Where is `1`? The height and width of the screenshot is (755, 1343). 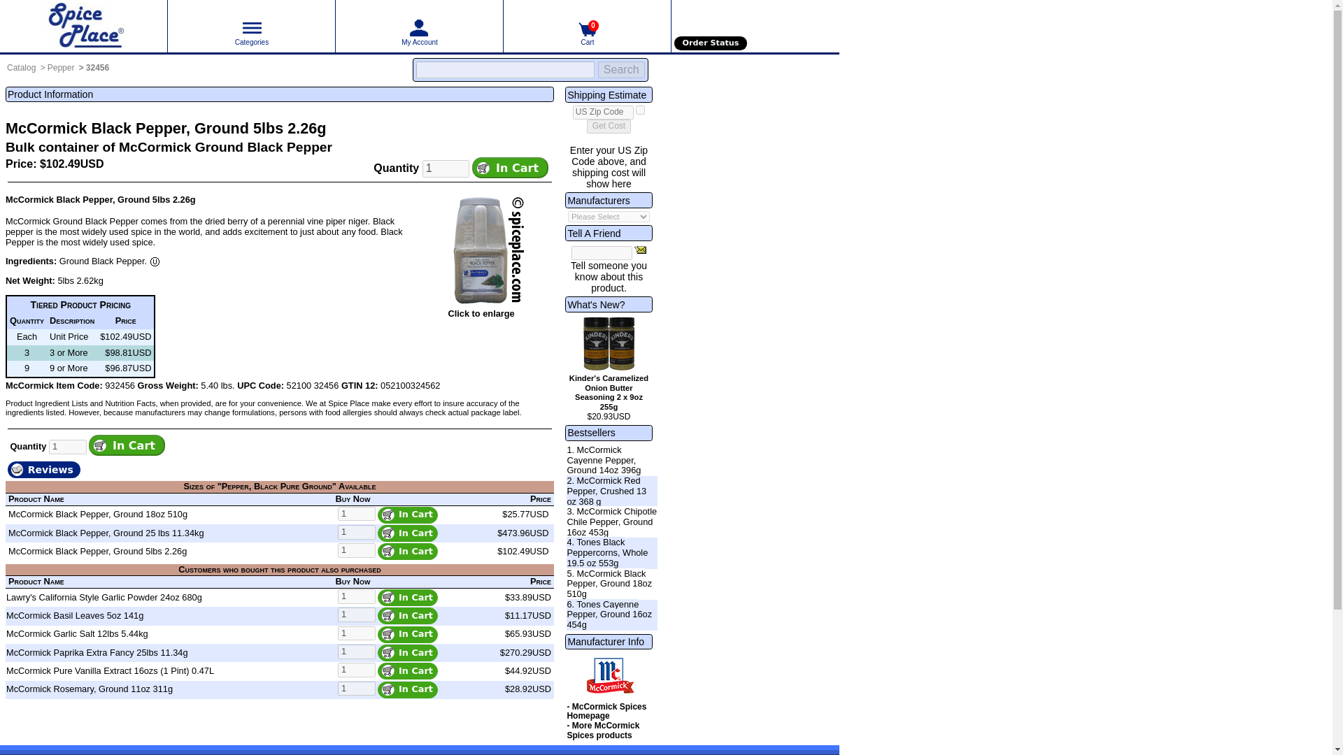
1 is located at coordinates (357, 633).